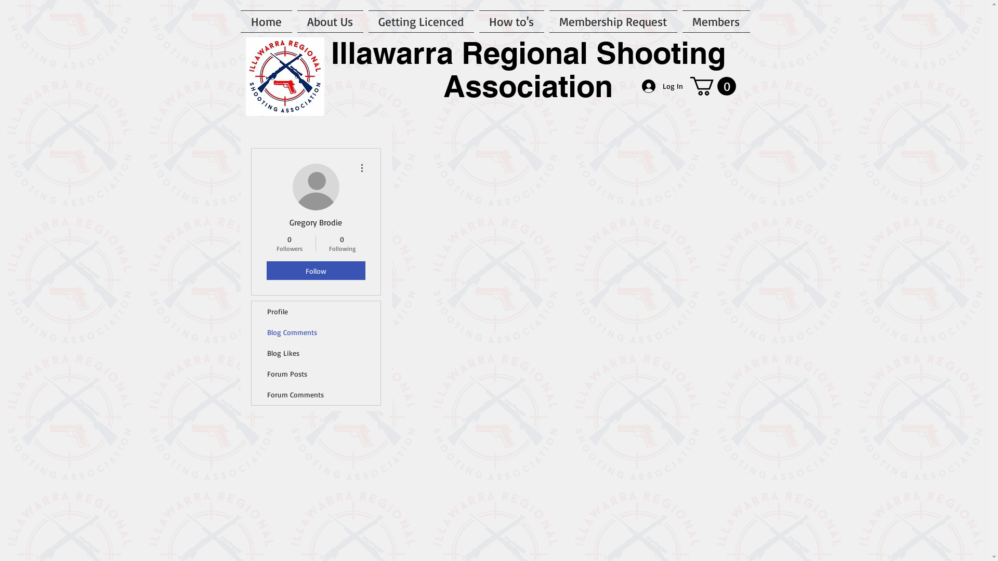  Describe the element at coordinates (316, 332) in the screenshot. I see `Blog Comments` at that location.